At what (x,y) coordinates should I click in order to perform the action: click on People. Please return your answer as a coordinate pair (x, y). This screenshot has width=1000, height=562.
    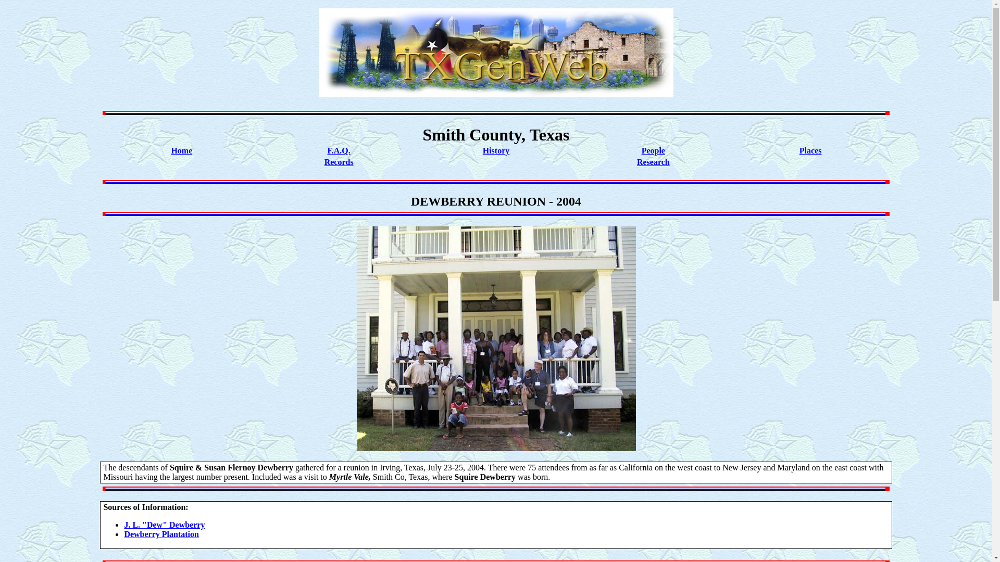
    Looking at the image, I should click on (653, 150).